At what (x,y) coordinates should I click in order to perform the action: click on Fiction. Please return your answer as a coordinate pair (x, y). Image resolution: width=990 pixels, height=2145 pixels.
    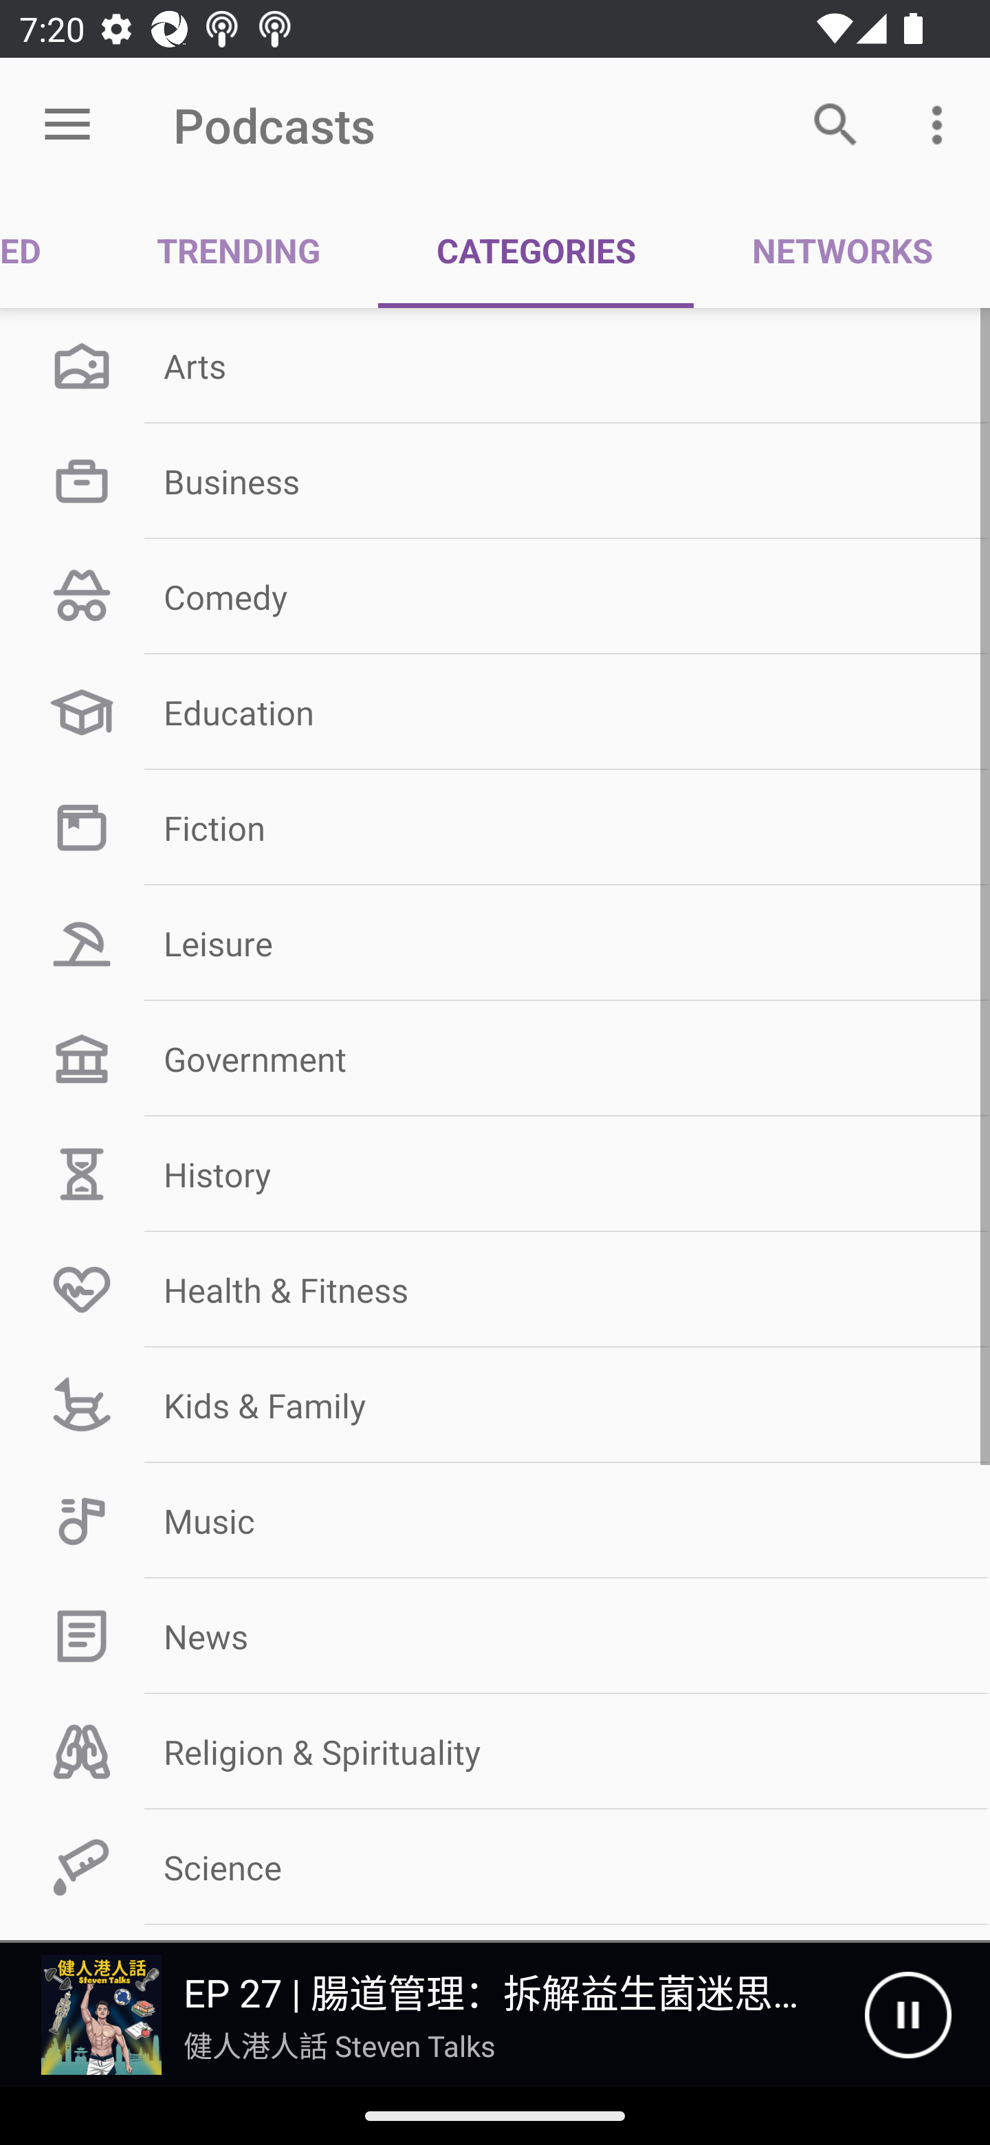
    Looking at the image, I should click on (495, 828).